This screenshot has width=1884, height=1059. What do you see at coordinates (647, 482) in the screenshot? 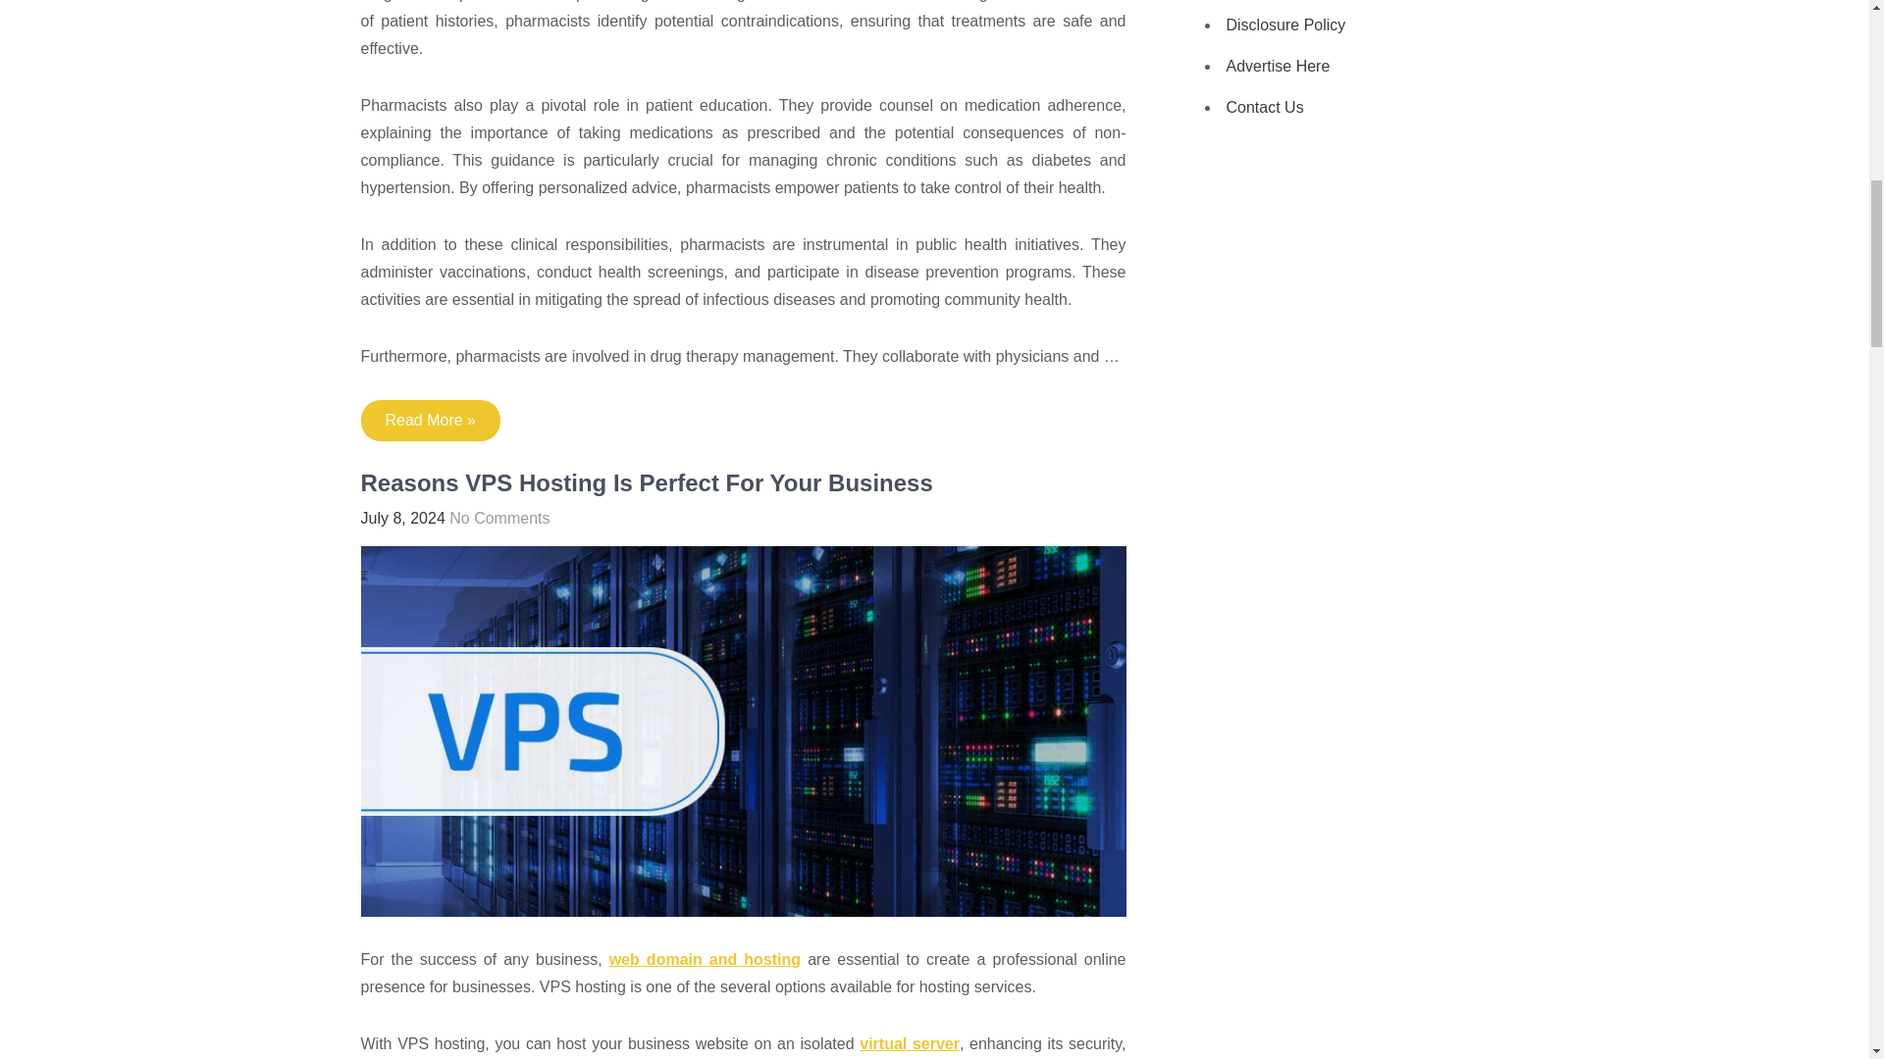
I see `Reasons VPS Hosting Is Perfect For Your Business` at bounding box center [647, 482].